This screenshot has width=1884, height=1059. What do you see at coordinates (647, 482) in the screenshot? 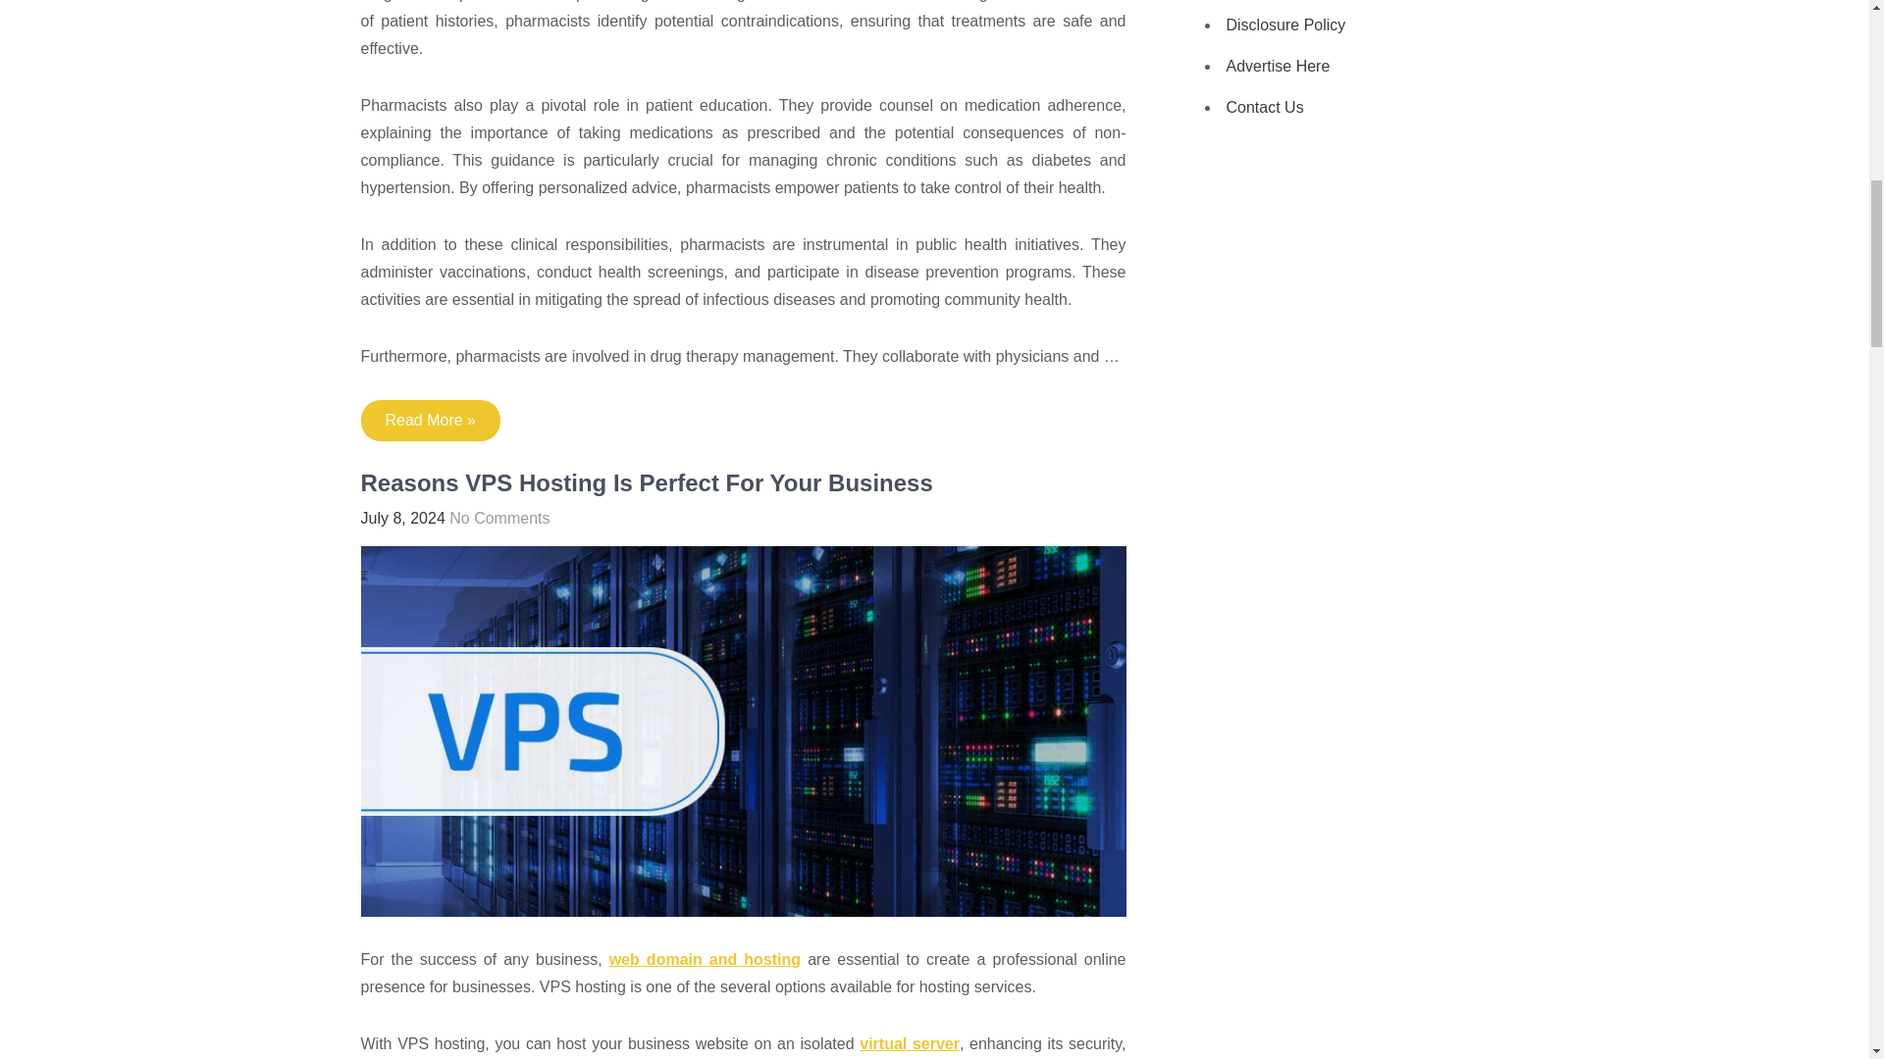
I see `Reasons VPS Hosting Is Perfect For Your Business` at bounding box center [647, 482].